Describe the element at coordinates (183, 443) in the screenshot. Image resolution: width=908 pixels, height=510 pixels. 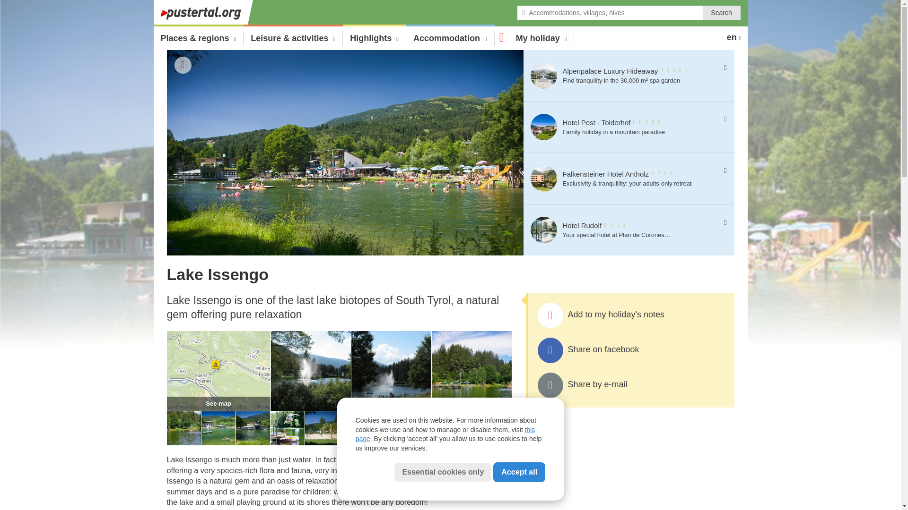
I see `Share by e-mail` at that location.